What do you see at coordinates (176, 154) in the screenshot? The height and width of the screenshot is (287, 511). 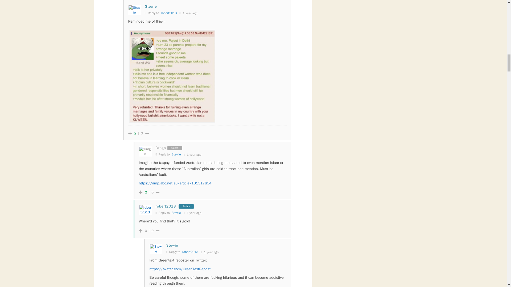 I see `Stewie` at bounding box center [176, 154].